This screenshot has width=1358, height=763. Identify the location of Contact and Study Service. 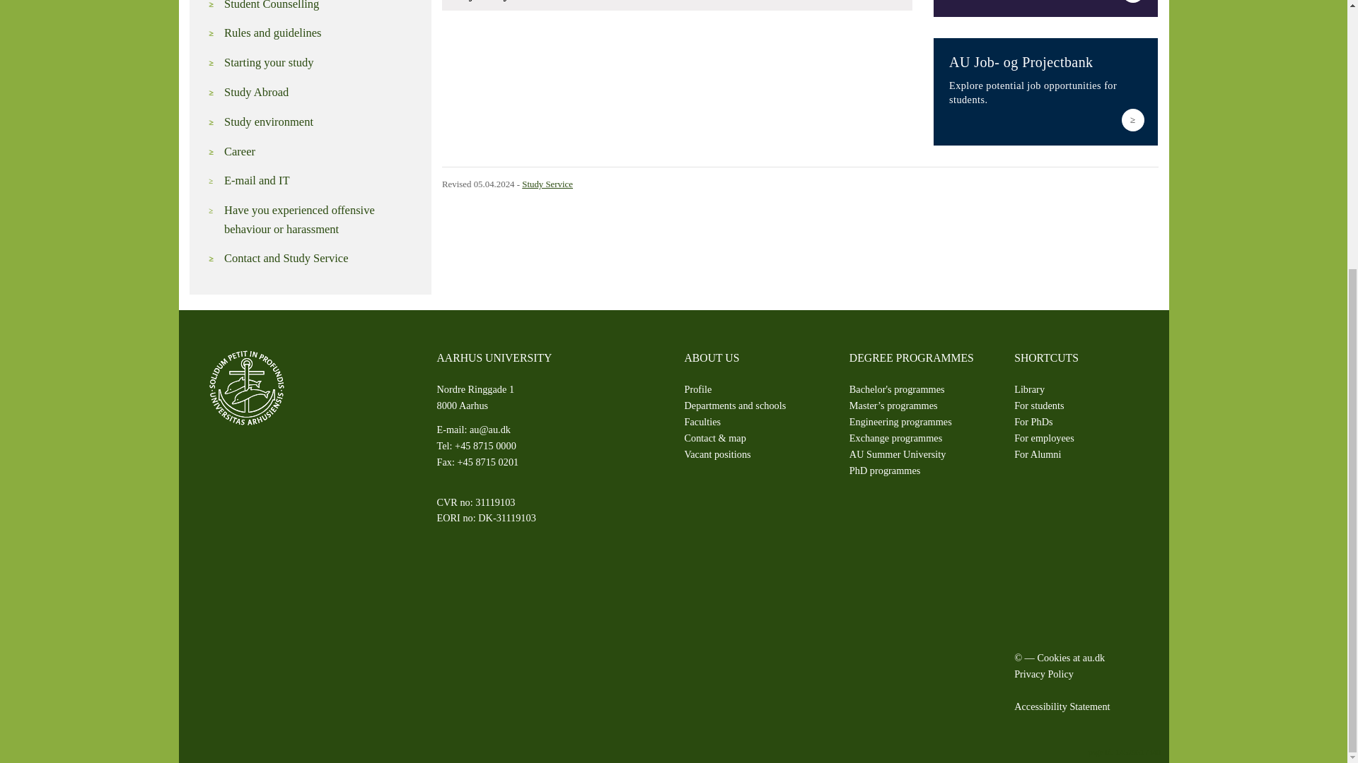
(320, 259).